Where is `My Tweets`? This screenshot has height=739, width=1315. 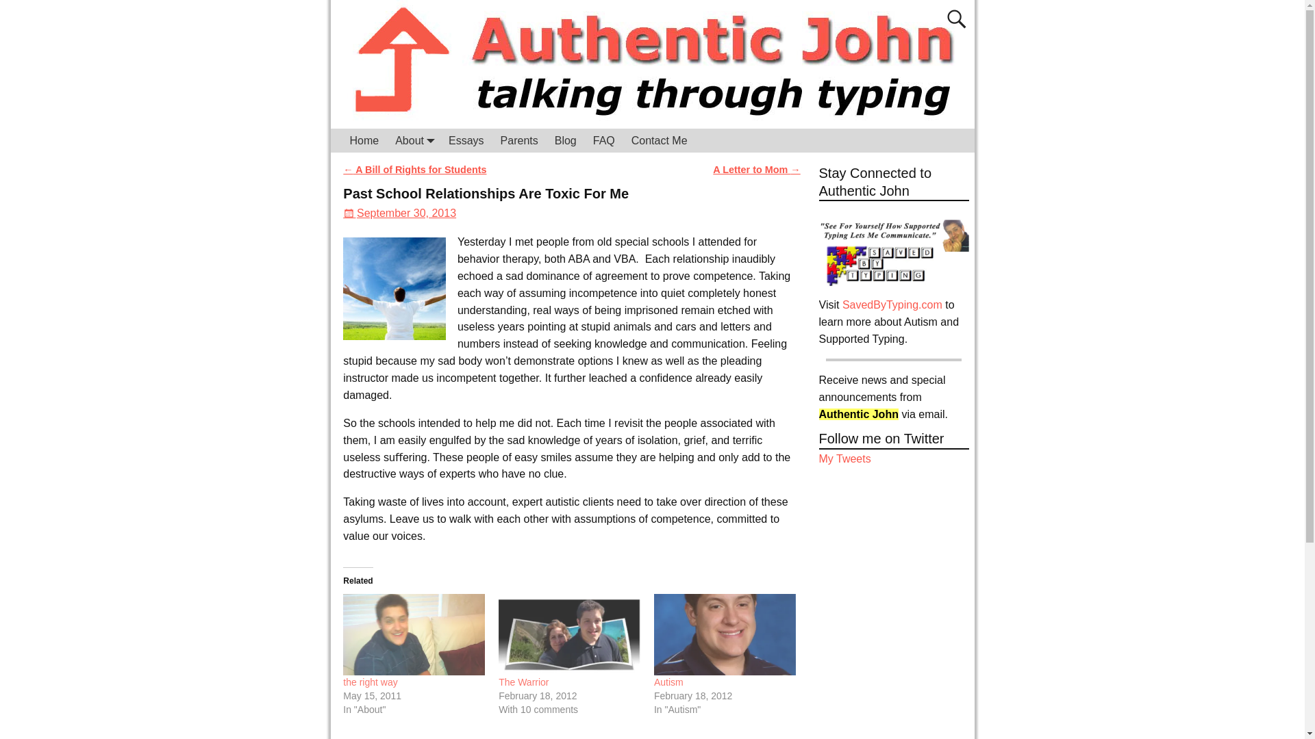
My Tweets is located at coordinates (845, 458).